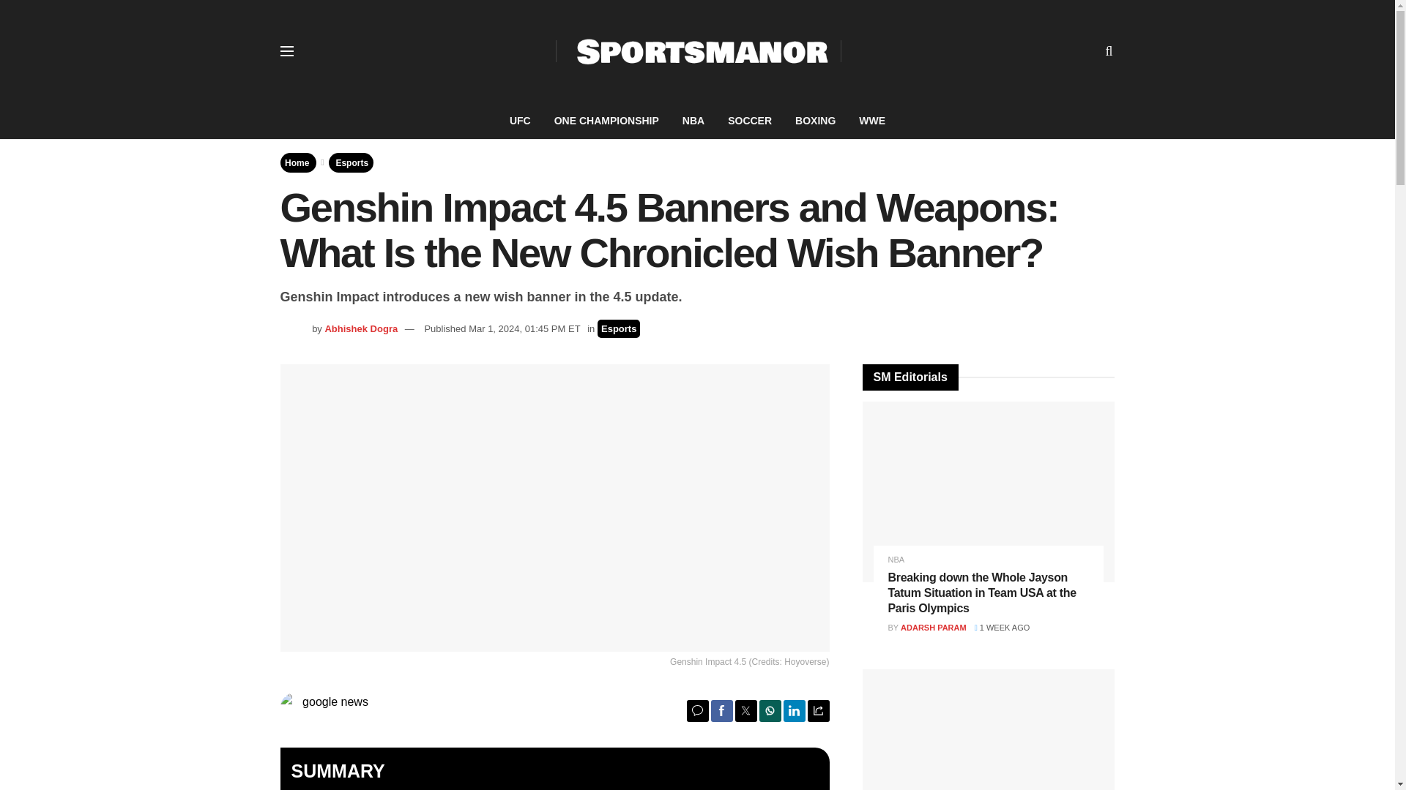 This screenshot has height=790, width=1406. I want to click on Esports, so click(351, 162).